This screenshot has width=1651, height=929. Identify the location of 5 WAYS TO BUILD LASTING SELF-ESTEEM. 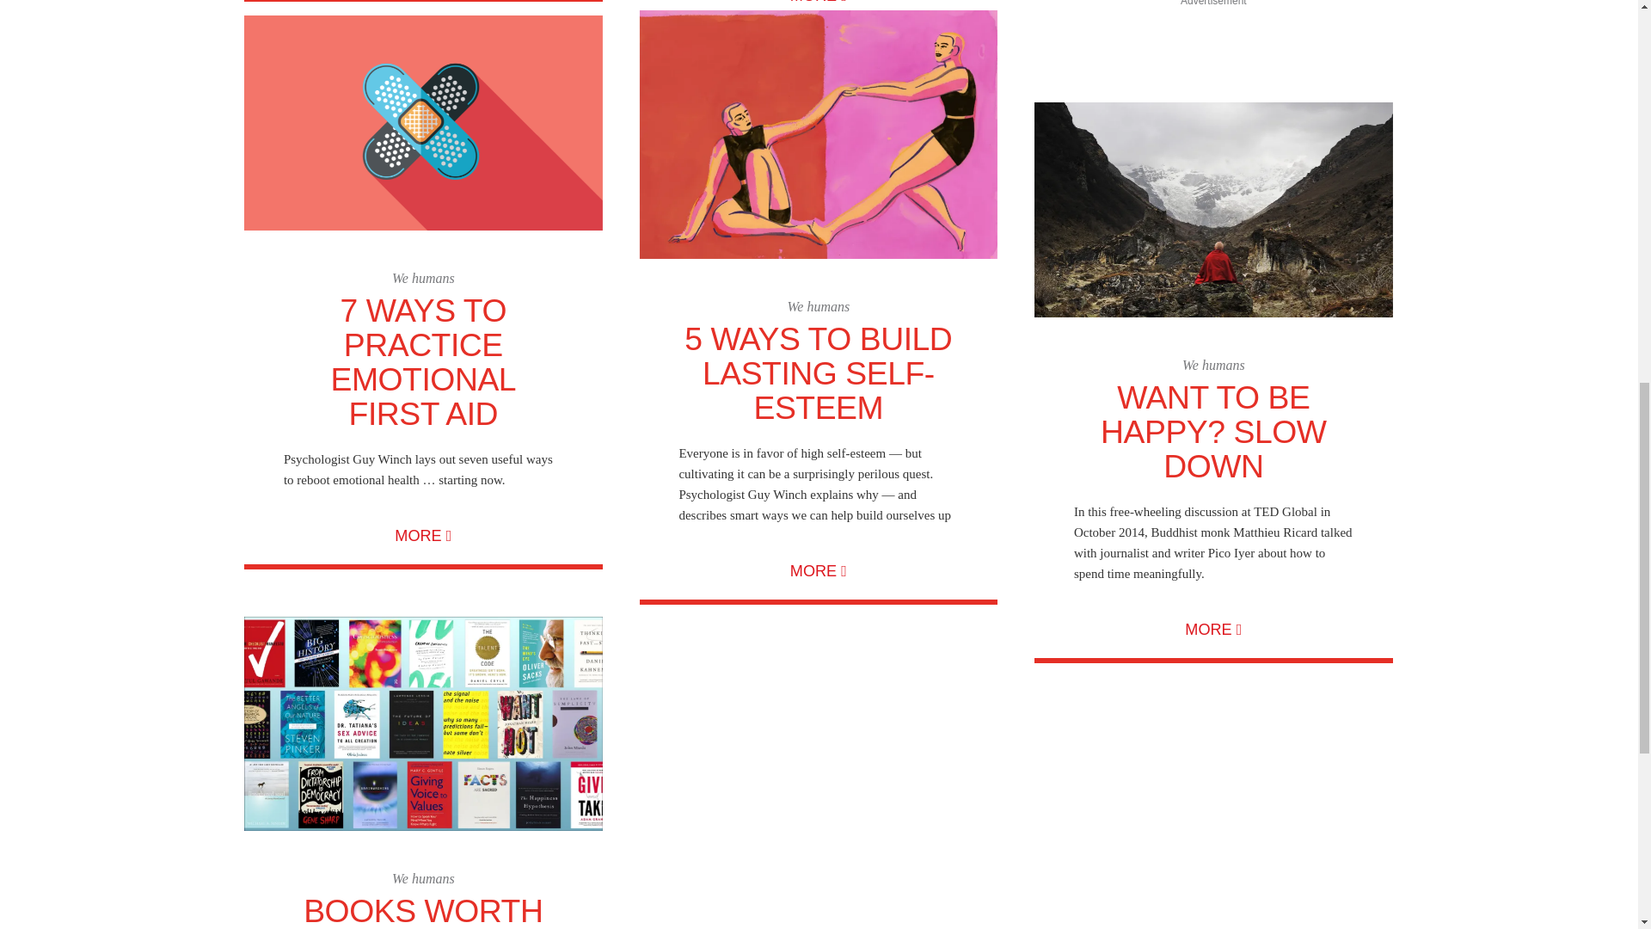
(819, 372).